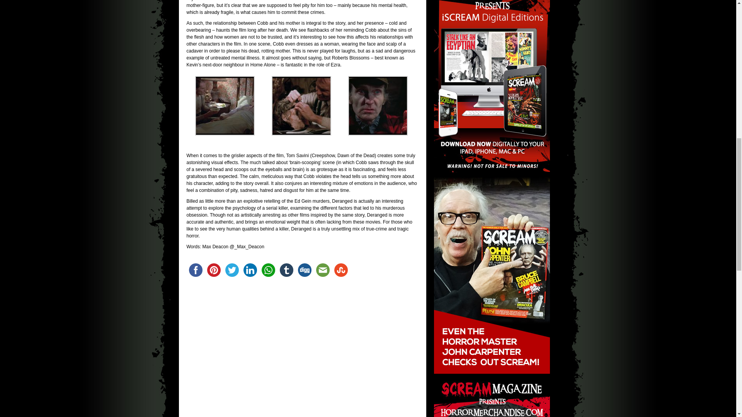  I want to click on facebook, so click(195, 270).